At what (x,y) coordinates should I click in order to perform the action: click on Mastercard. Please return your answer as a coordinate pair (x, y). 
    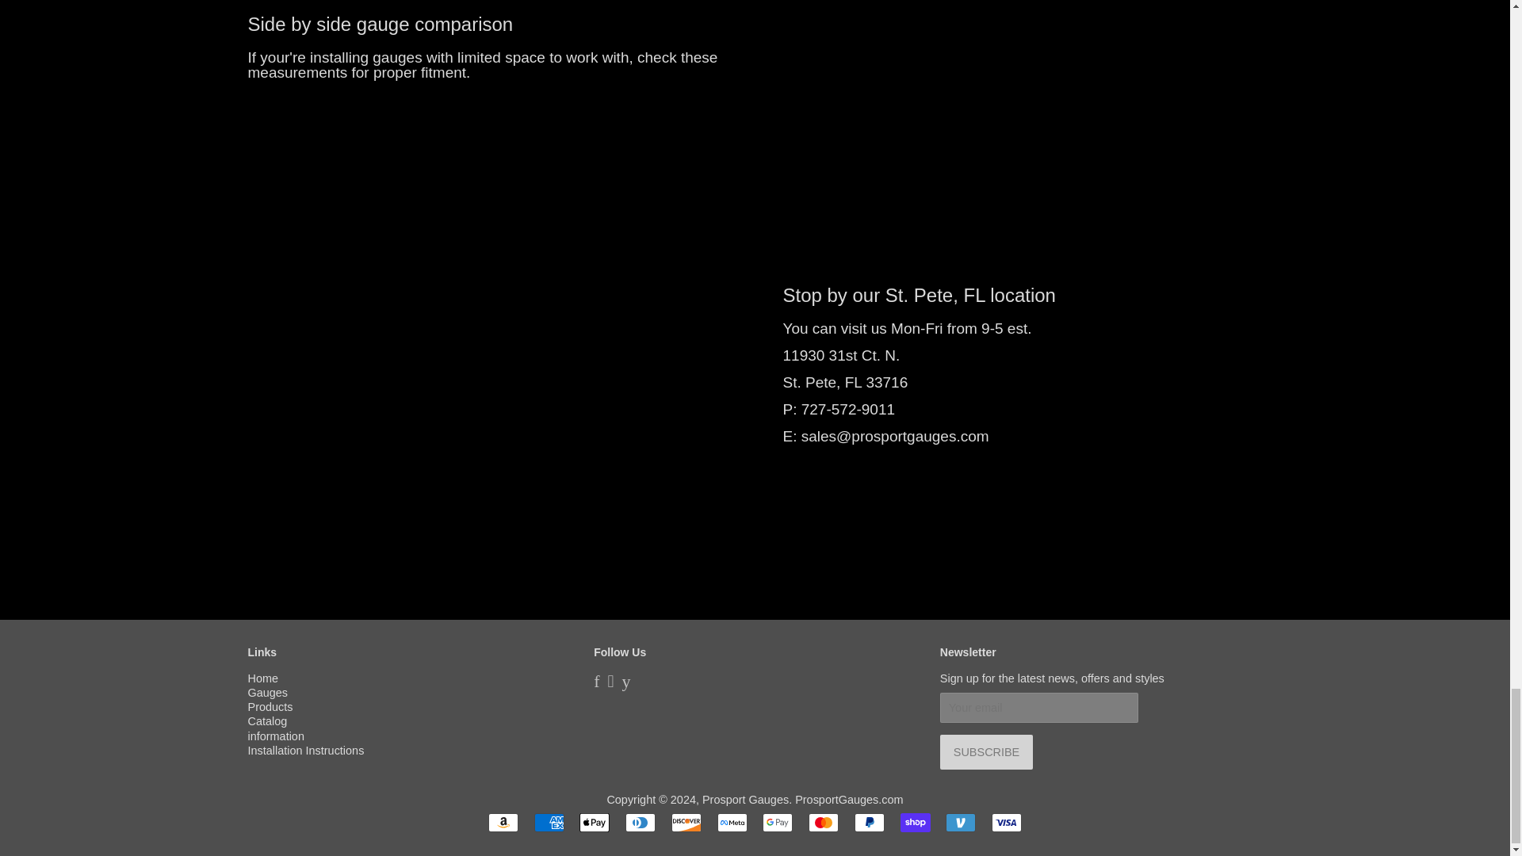
    Looking at the image, I should click on (823, 823).